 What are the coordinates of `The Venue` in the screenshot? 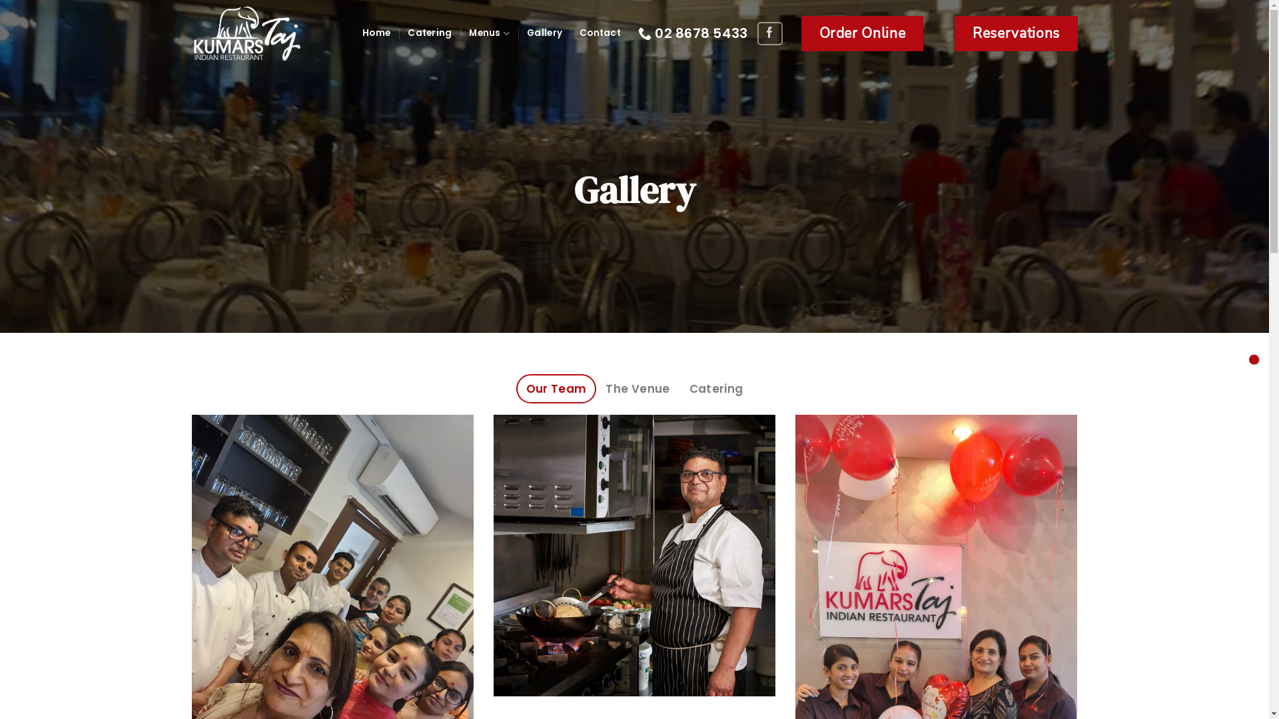 It's located at (638, 389).